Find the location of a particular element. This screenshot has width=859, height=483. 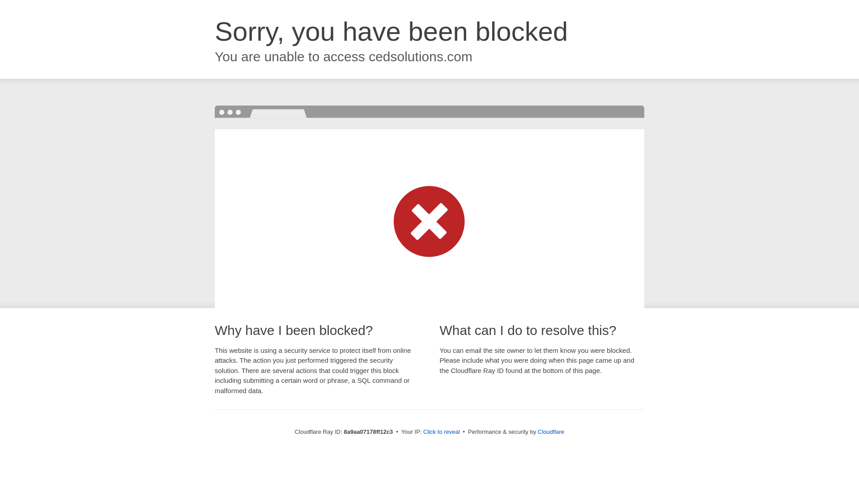

Cloudflare is located at coordinates (551, 432).